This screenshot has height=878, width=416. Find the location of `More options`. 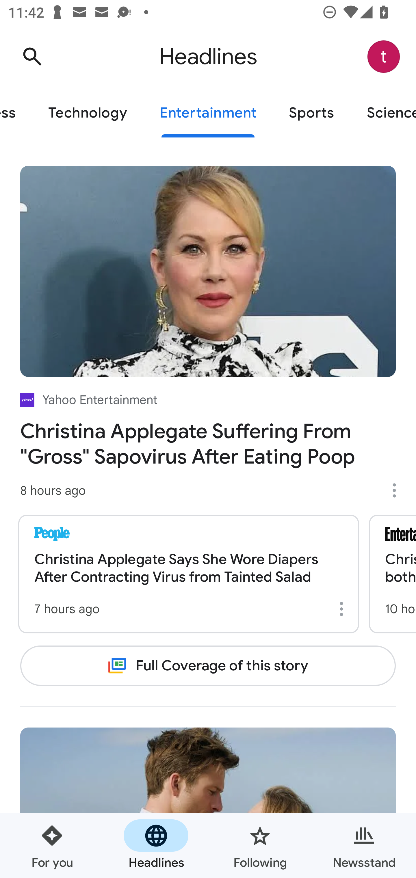

More options is located at coordinates (398, 490).